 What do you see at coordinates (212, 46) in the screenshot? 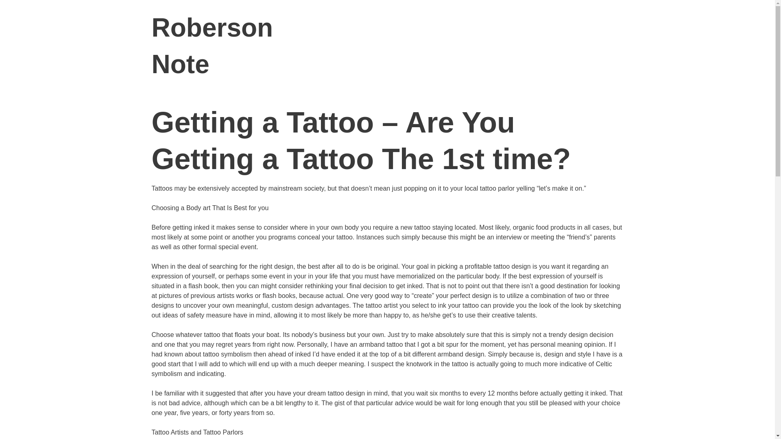
I see `Roberson Note` at bounding box center [212, 46].